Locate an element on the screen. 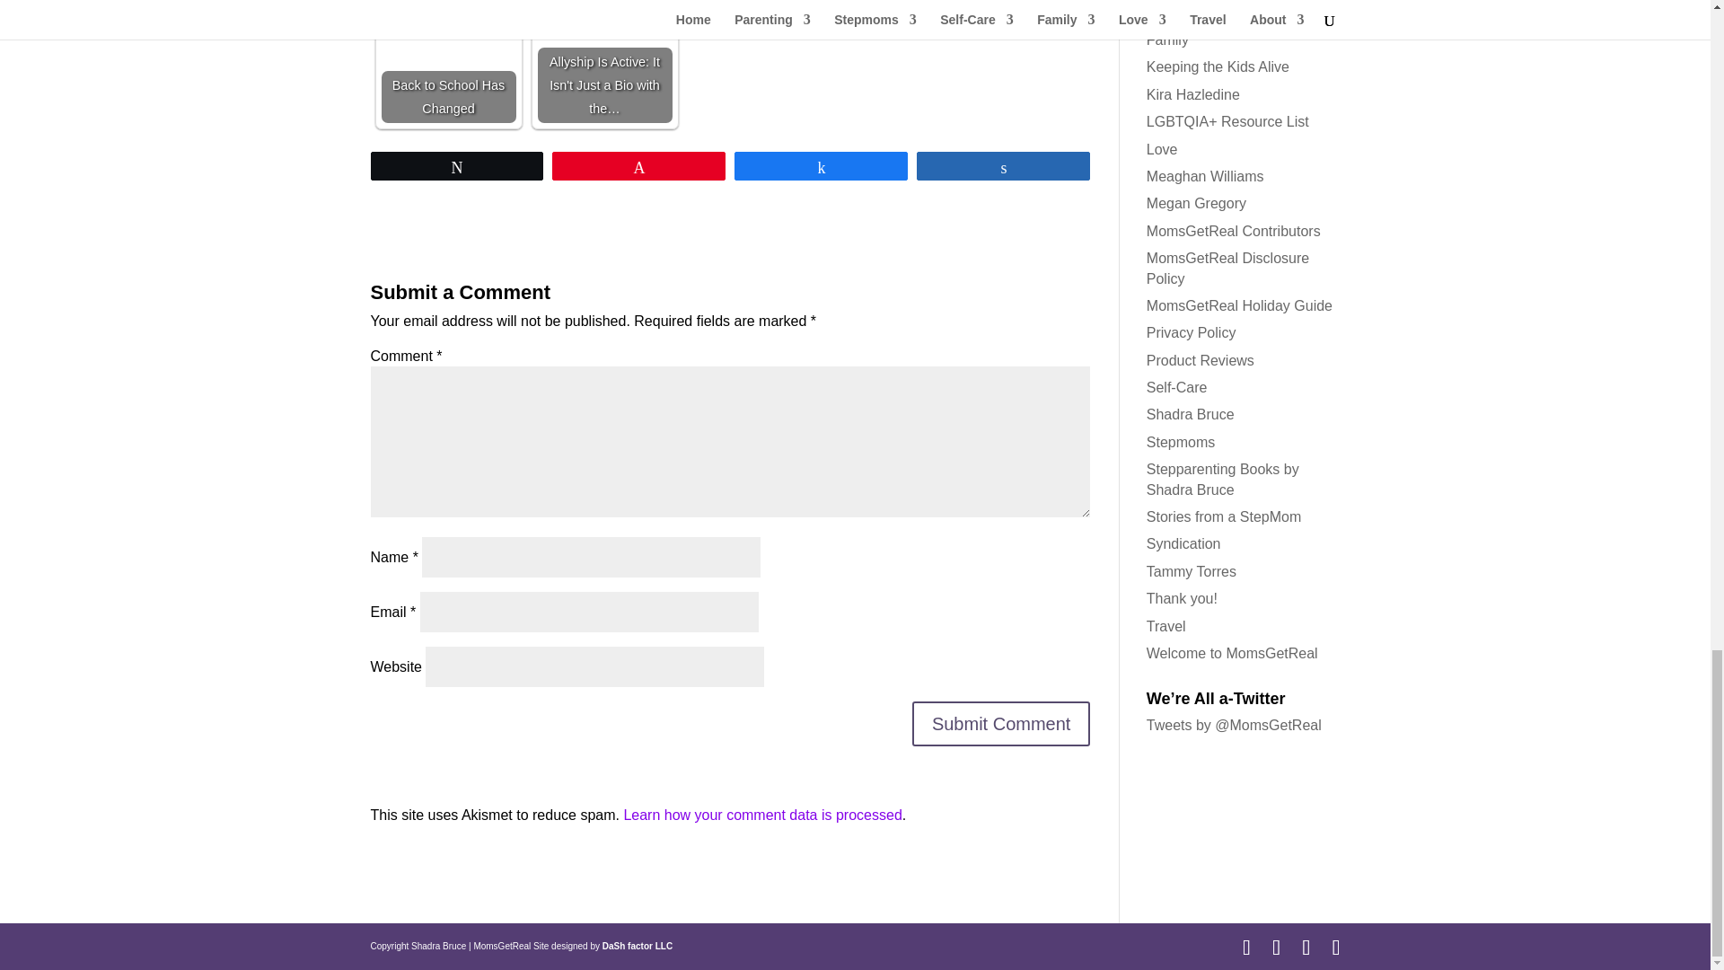 The image size is (1724, 970). Submit Comment is located at coordinates (1001, 723).